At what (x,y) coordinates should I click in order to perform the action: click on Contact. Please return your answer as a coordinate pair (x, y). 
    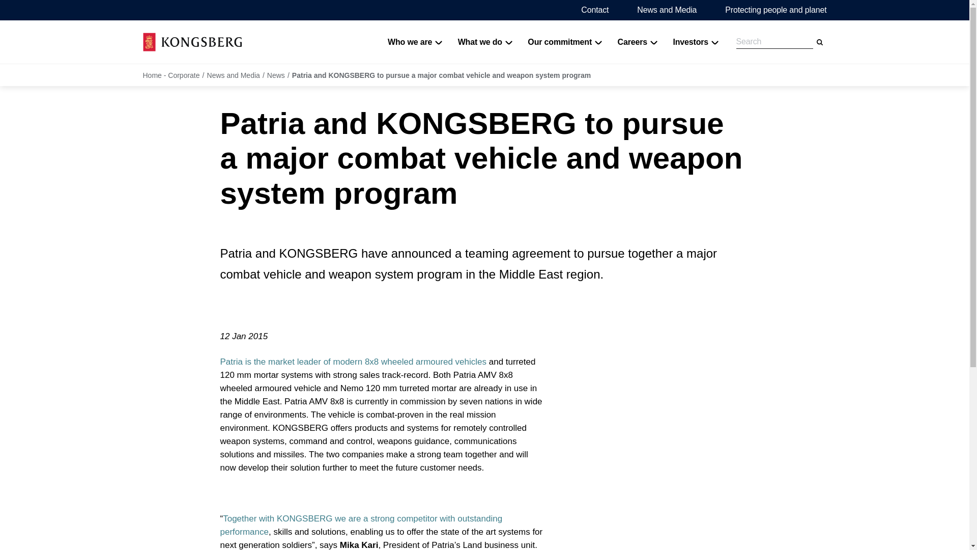
    Looking at the image, I should click on (595, 10).